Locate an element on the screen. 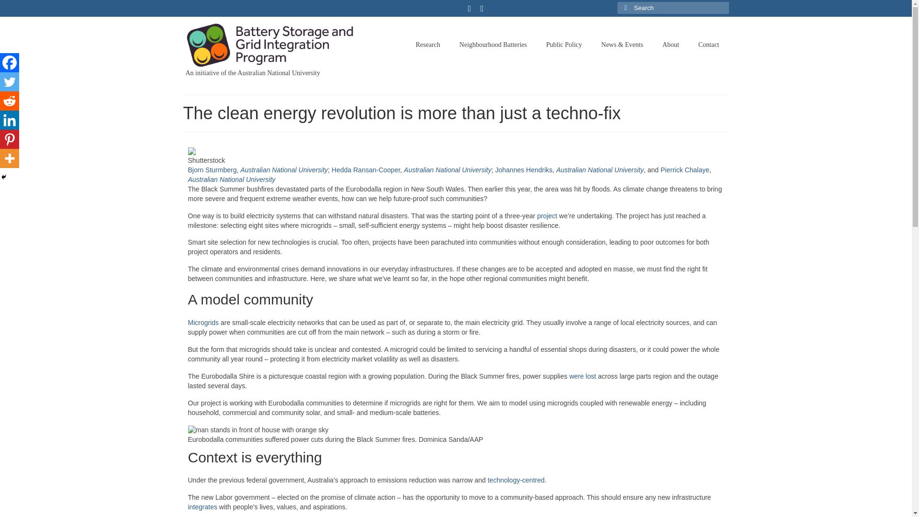  Reddit is located at coordinates (10, 101).